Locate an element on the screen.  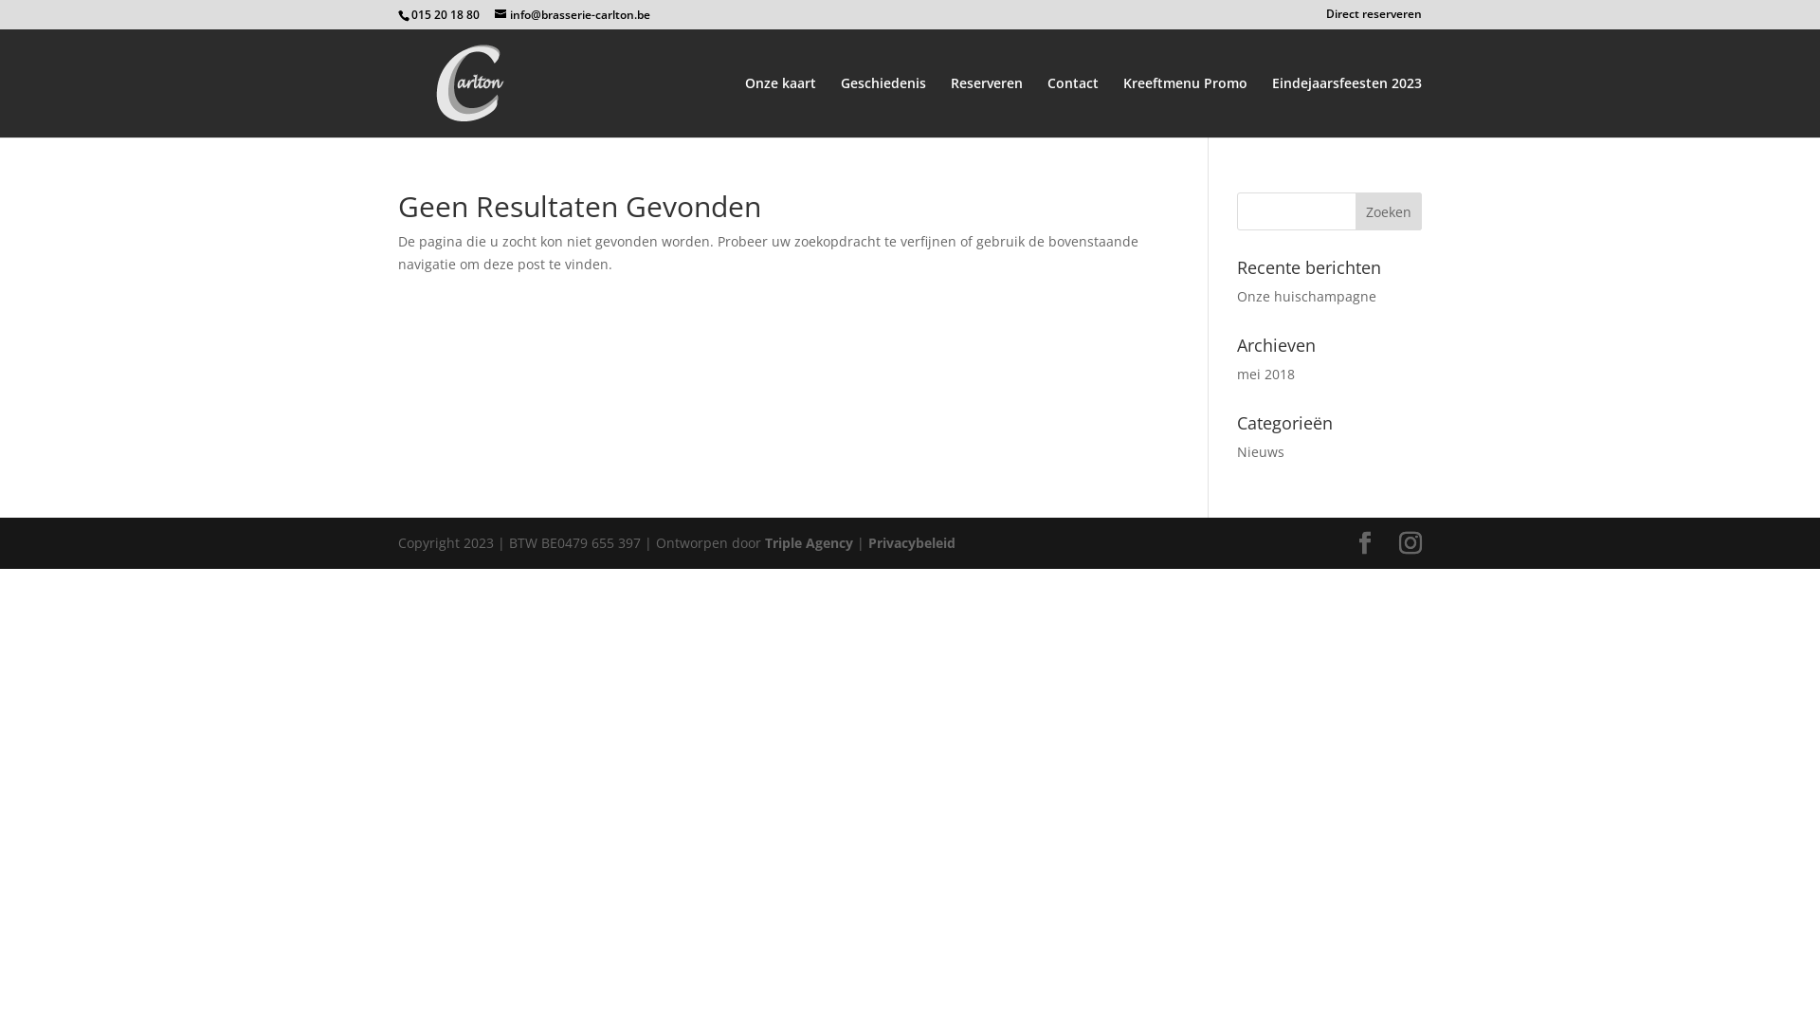
Triple Agency is located at coordinates (811, 542).